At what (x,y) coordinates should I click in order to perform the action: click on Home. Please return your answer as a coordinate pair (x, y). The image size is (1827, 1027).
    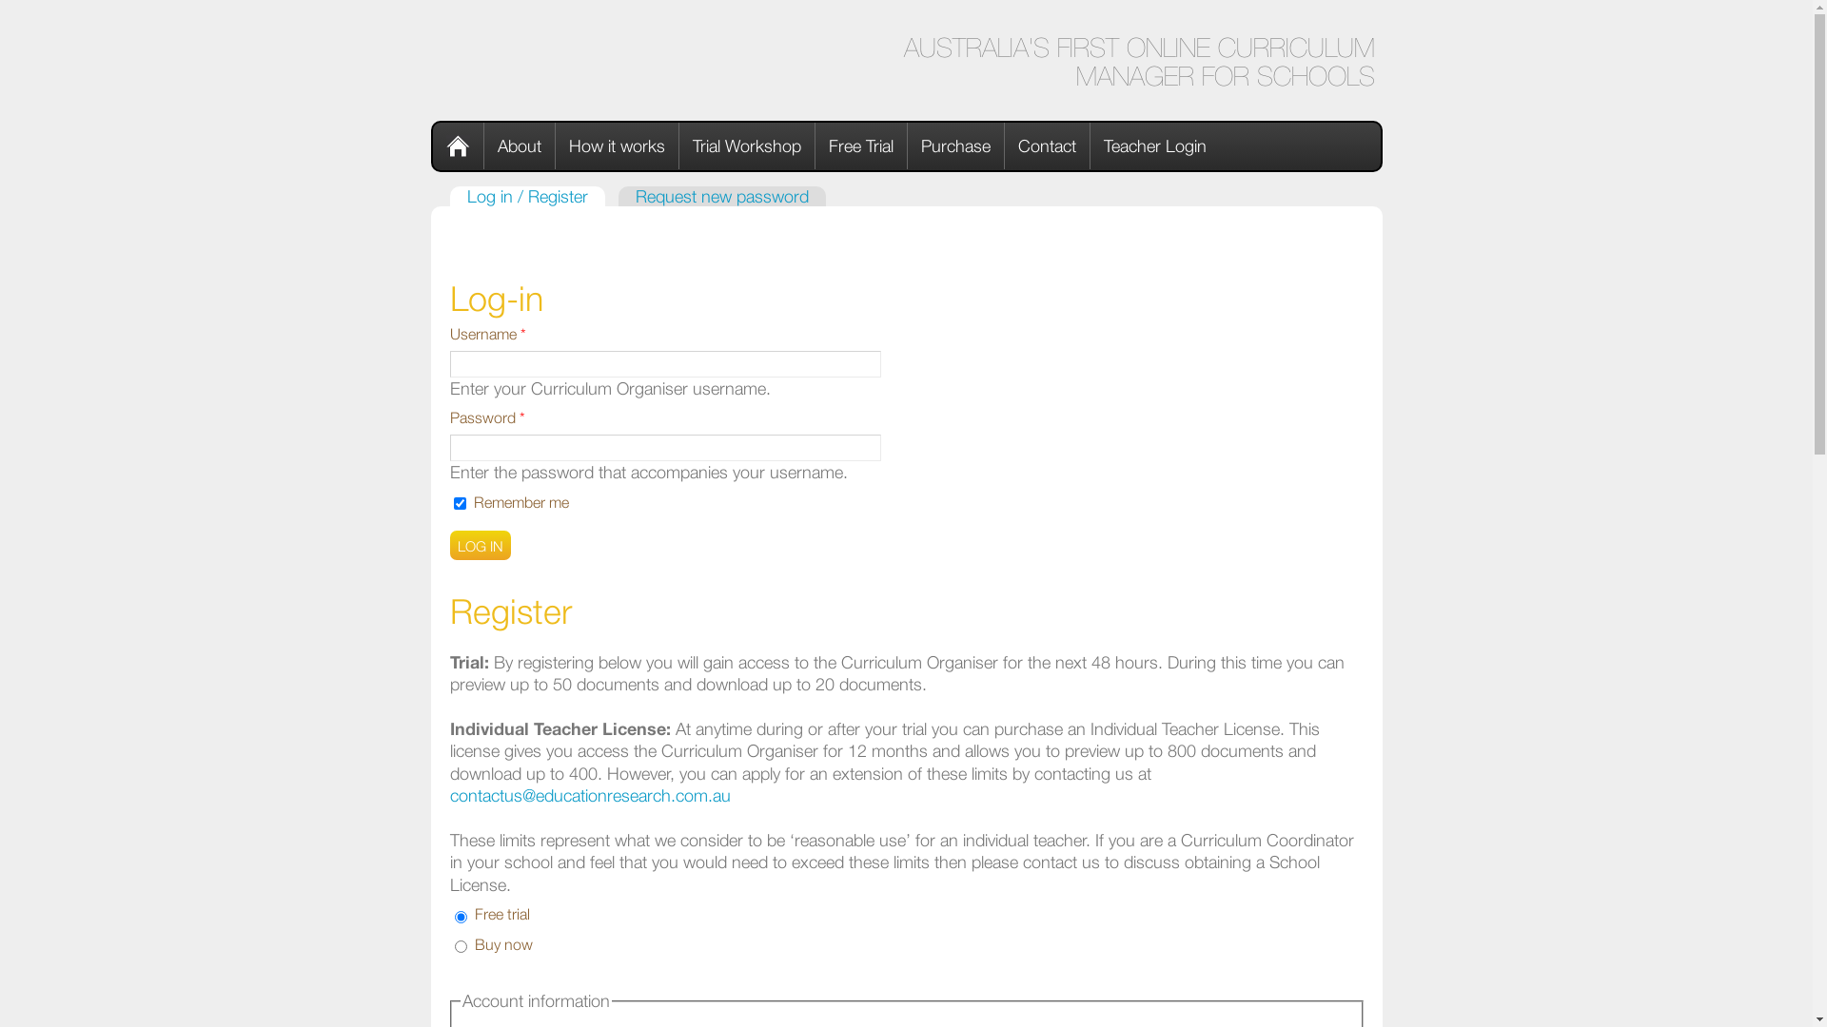
    Looking at the image, I should click on (458, 146).